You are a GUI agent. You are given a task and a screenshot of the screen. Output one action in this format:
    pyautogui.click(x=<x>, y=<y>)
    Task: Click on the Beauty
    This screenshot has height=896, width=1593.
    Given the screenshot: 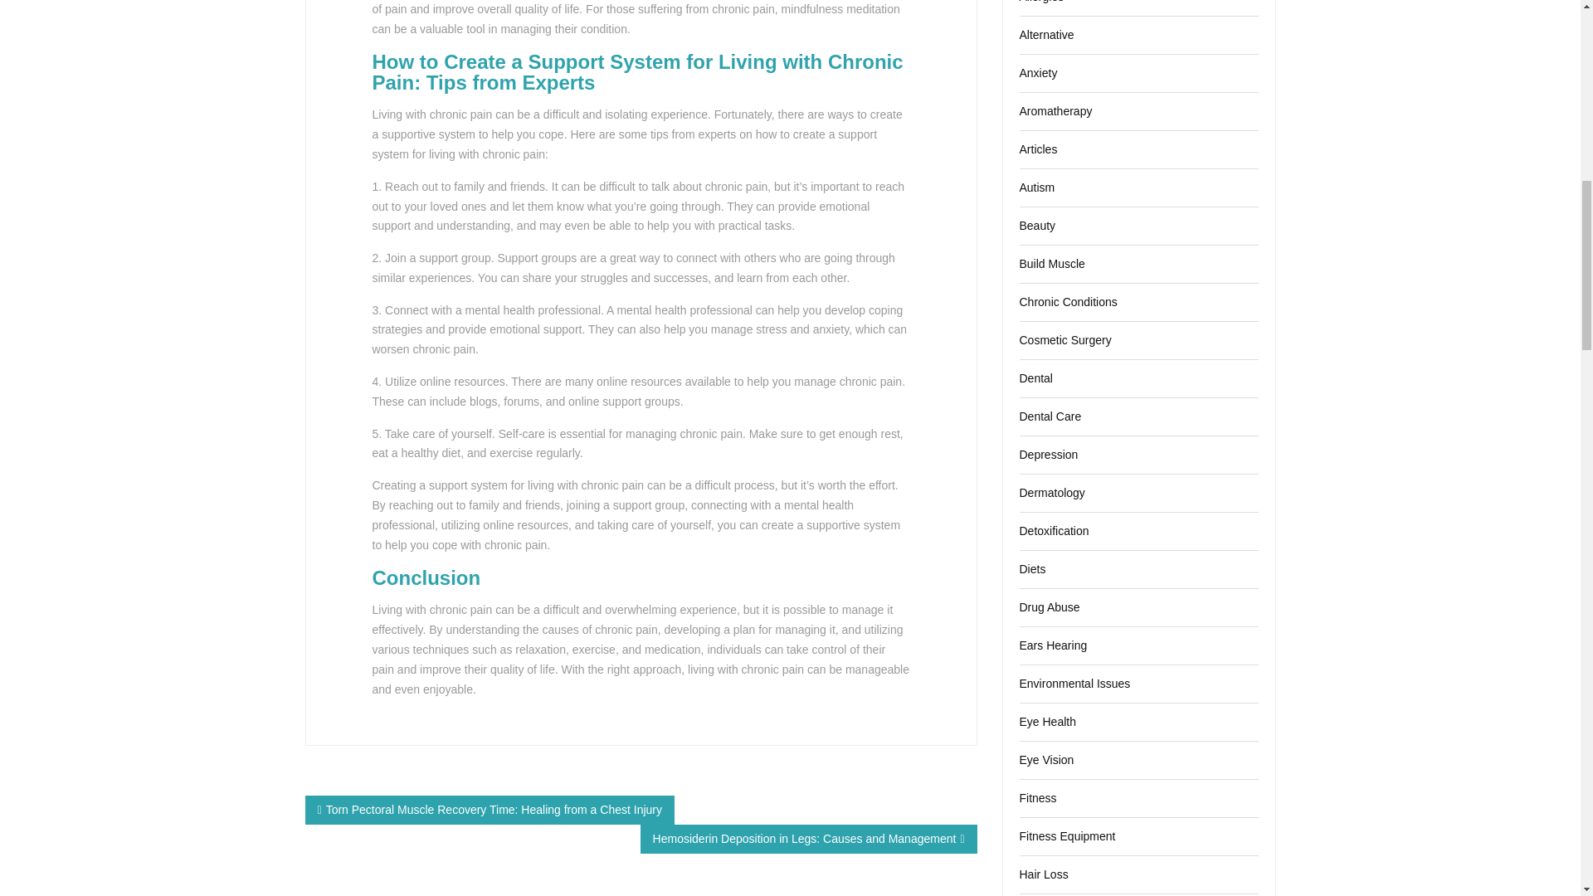 What is the action you would take?
    pyautogui.click(x=1037, y=225)
    